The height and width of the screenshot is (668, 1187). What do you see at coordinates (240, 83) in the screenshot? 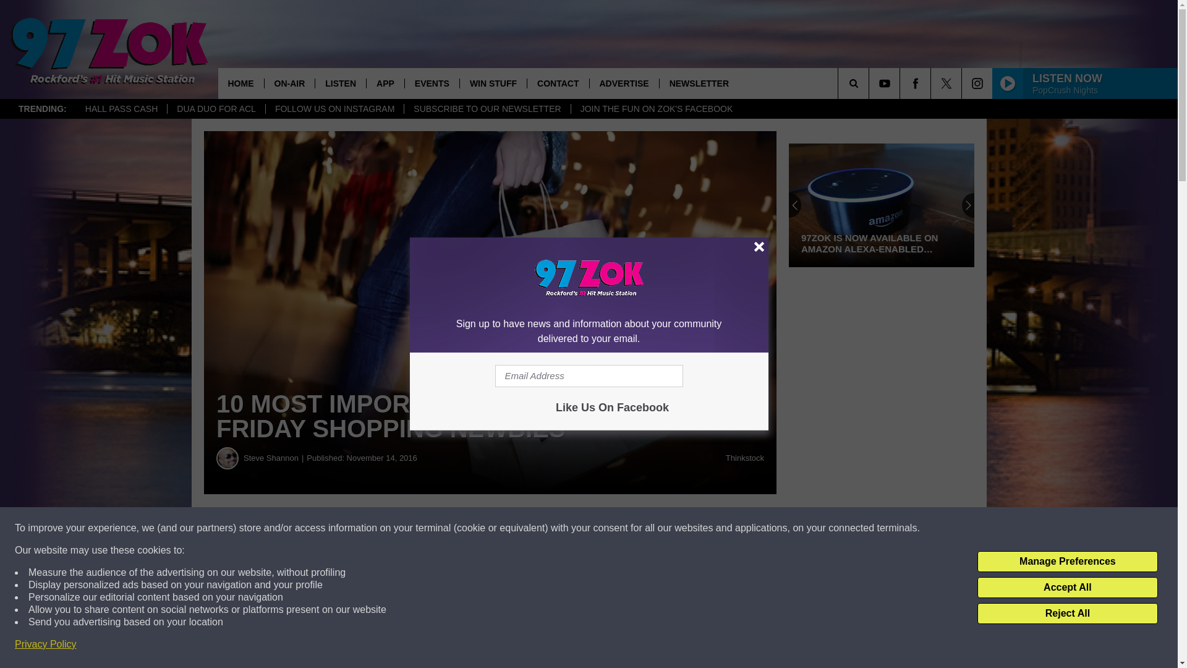
I see `HOME` at bounding box center [240, 83].